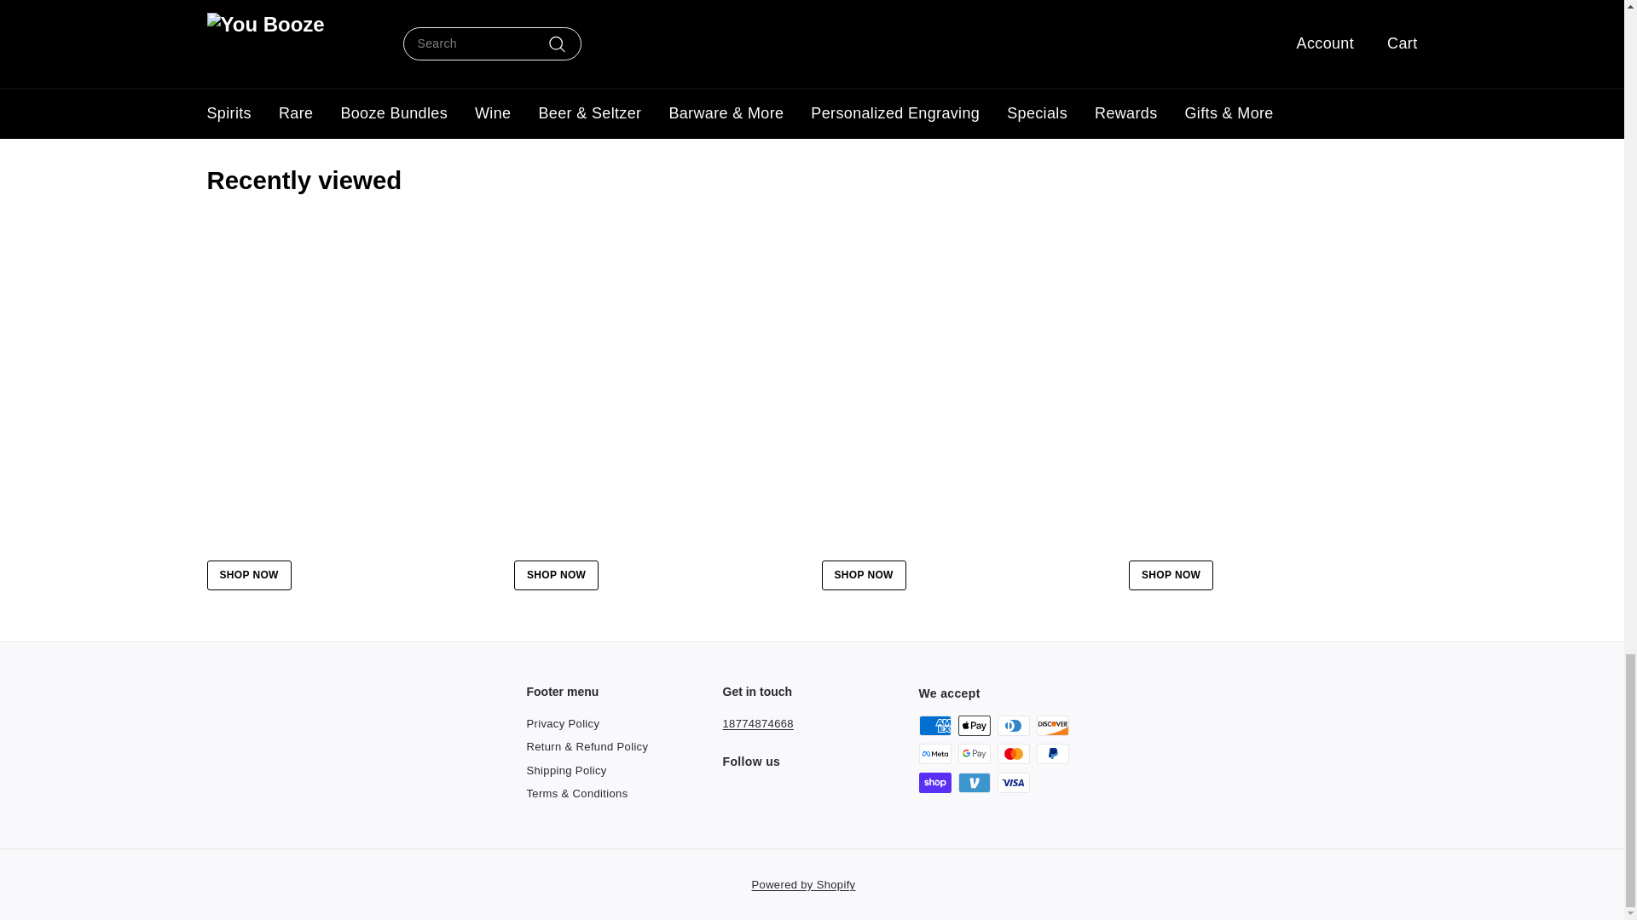 The height and width of the screenshot is (920, 1637). Describe the element at coordinates (934, 726) in the screenshot. I see `American Express` at that location.